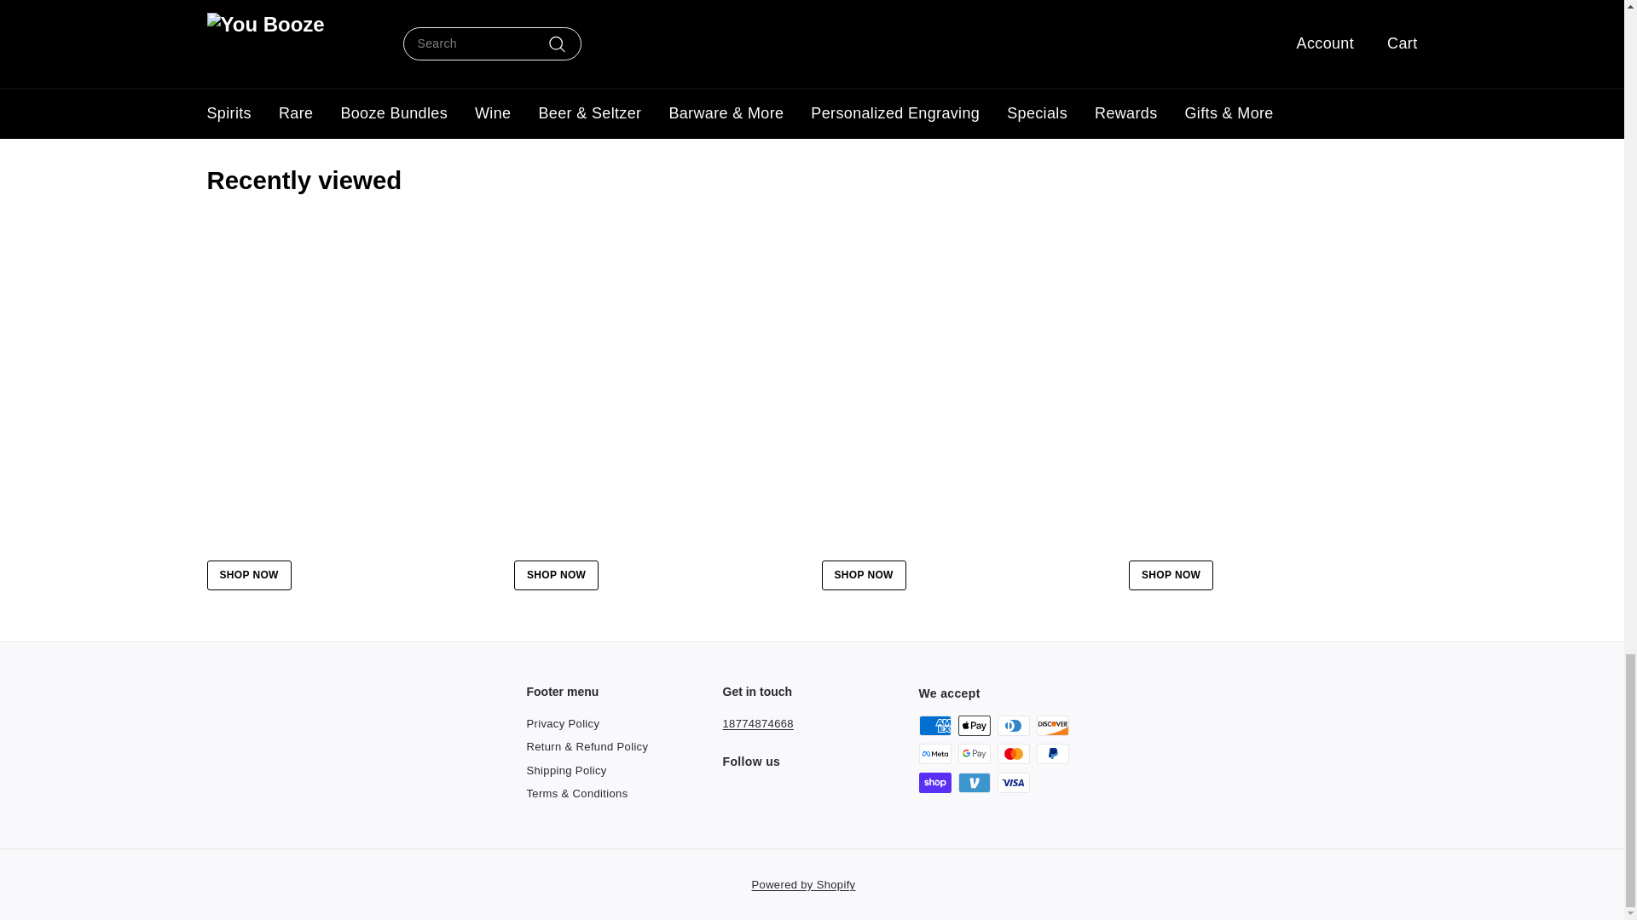 The height and width of the screenshot is (920, 1637). Describe the element at coordinates (934, 726) in the screenshot. I see `American Express` at that location.